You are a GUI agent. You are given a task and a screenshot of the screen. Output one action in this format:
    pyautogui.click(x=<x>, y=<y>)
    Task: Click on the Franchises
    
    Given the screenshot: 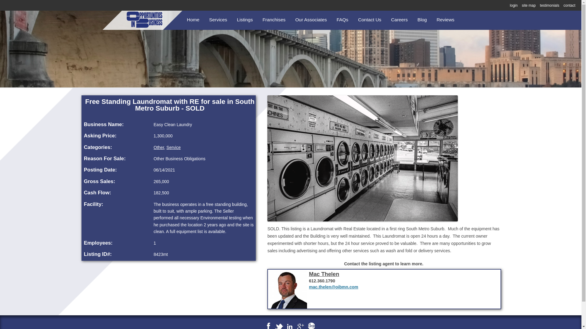 What is the action you would take?
    pyautogui.click(x=274, y=19)
    